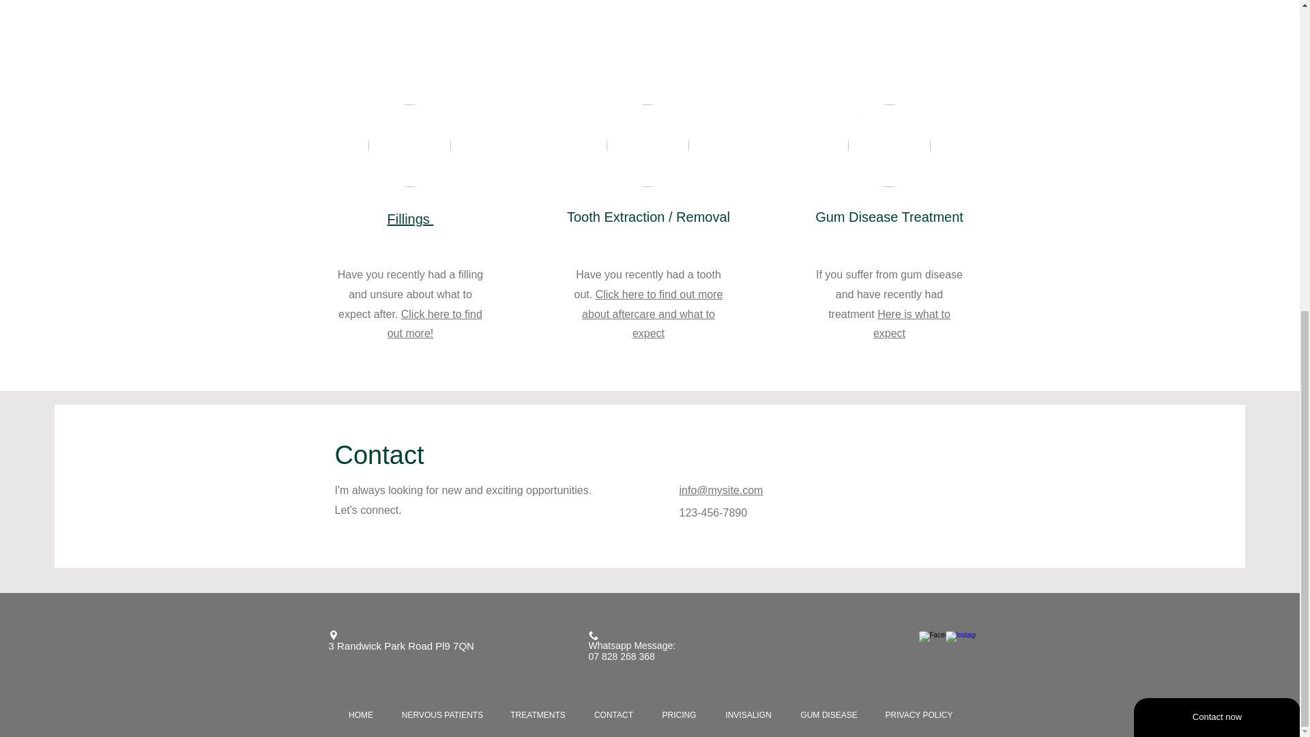 This screenshot has width=1310, height=737. Describe the element at coordinates (828, 715) in the screenshot. I see `GUM DISEASE` at that location.